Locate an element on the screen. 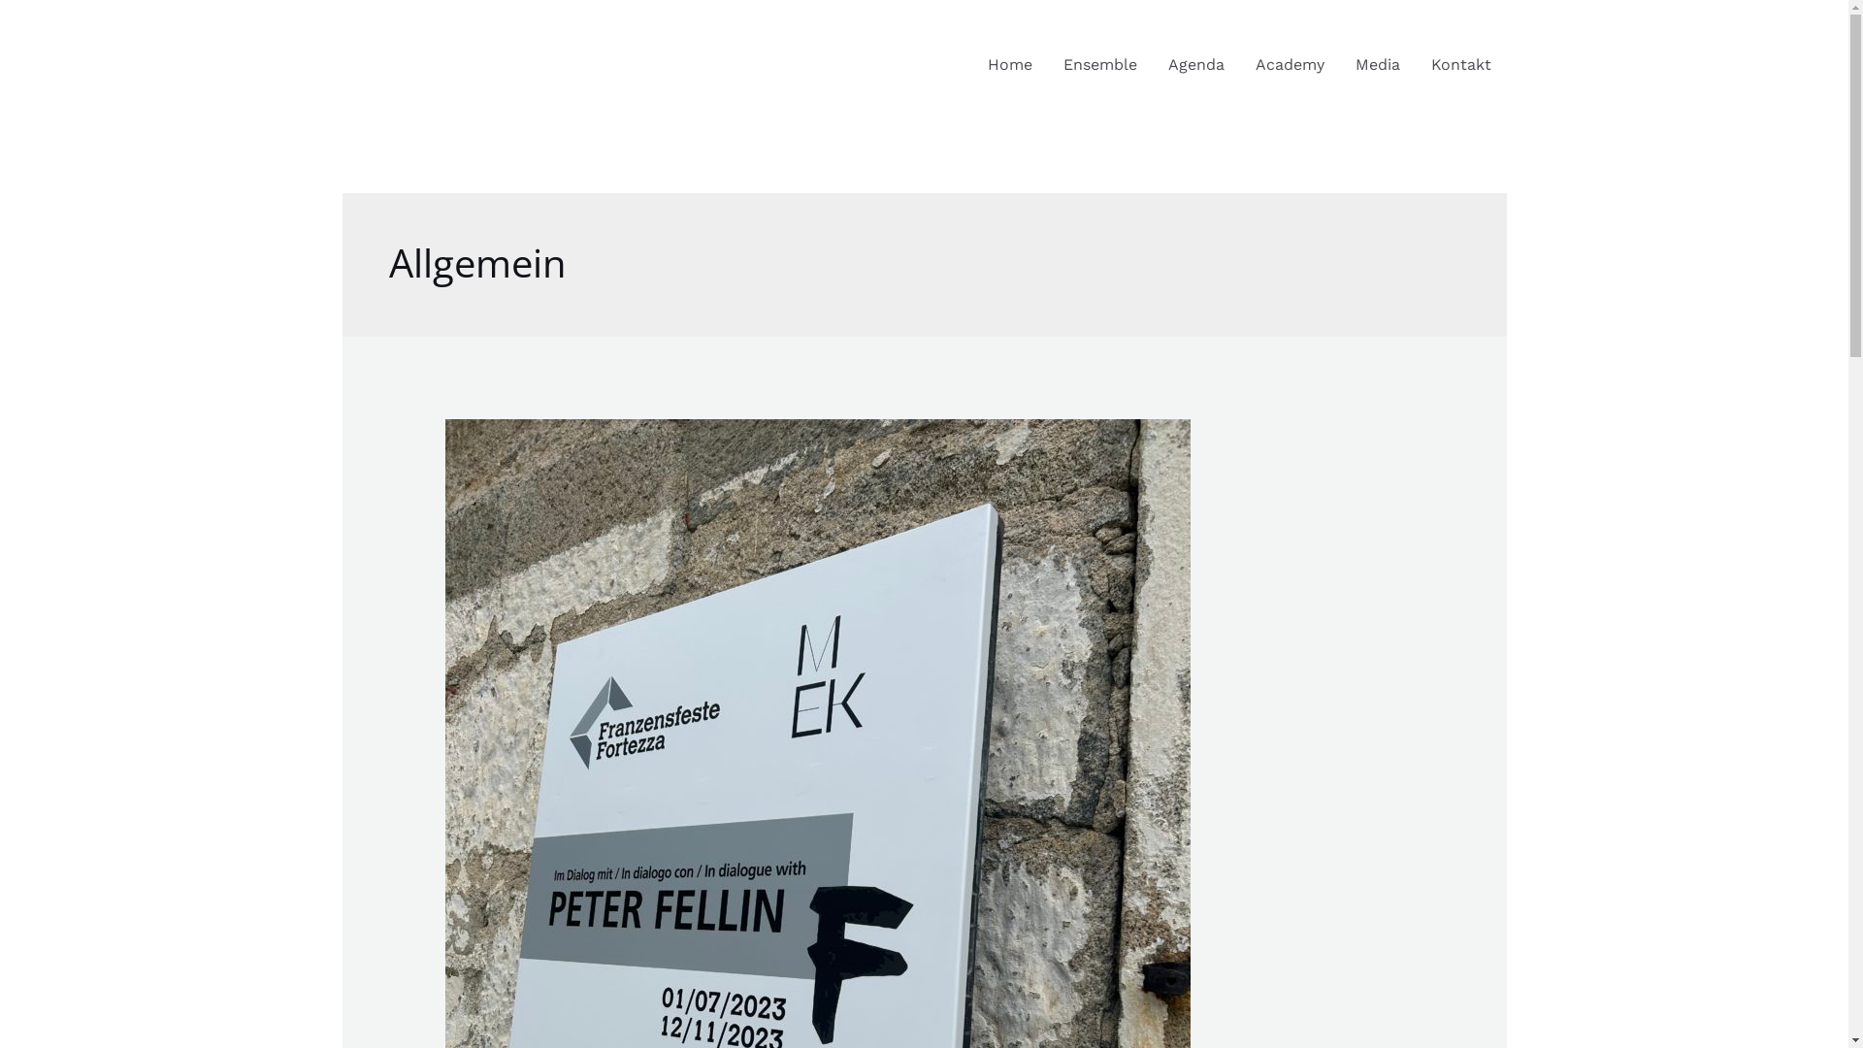 The image size is (1863, 1048). Academy is located at coordinates (1291, 65).